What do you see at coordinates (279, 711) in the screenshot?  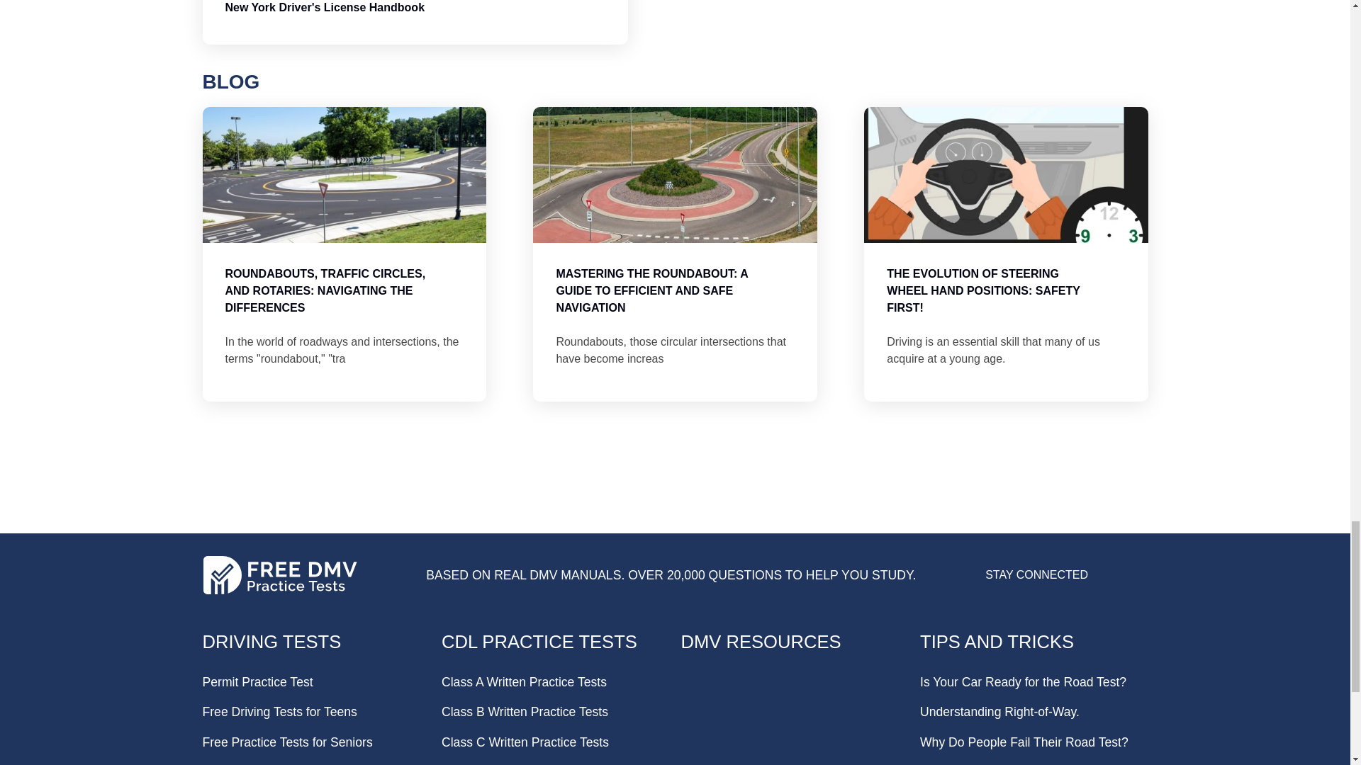 I see `Free Driving Tests for Teens` at bounding box center [279, 711].